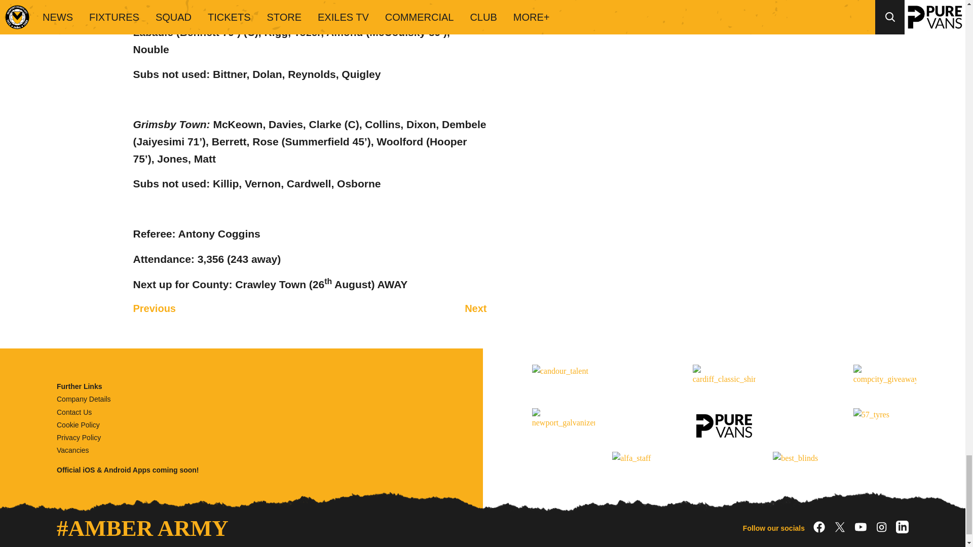 The image size is (973, 547). I want to click on Cardiff Classic Shirts, so click(724, 382).